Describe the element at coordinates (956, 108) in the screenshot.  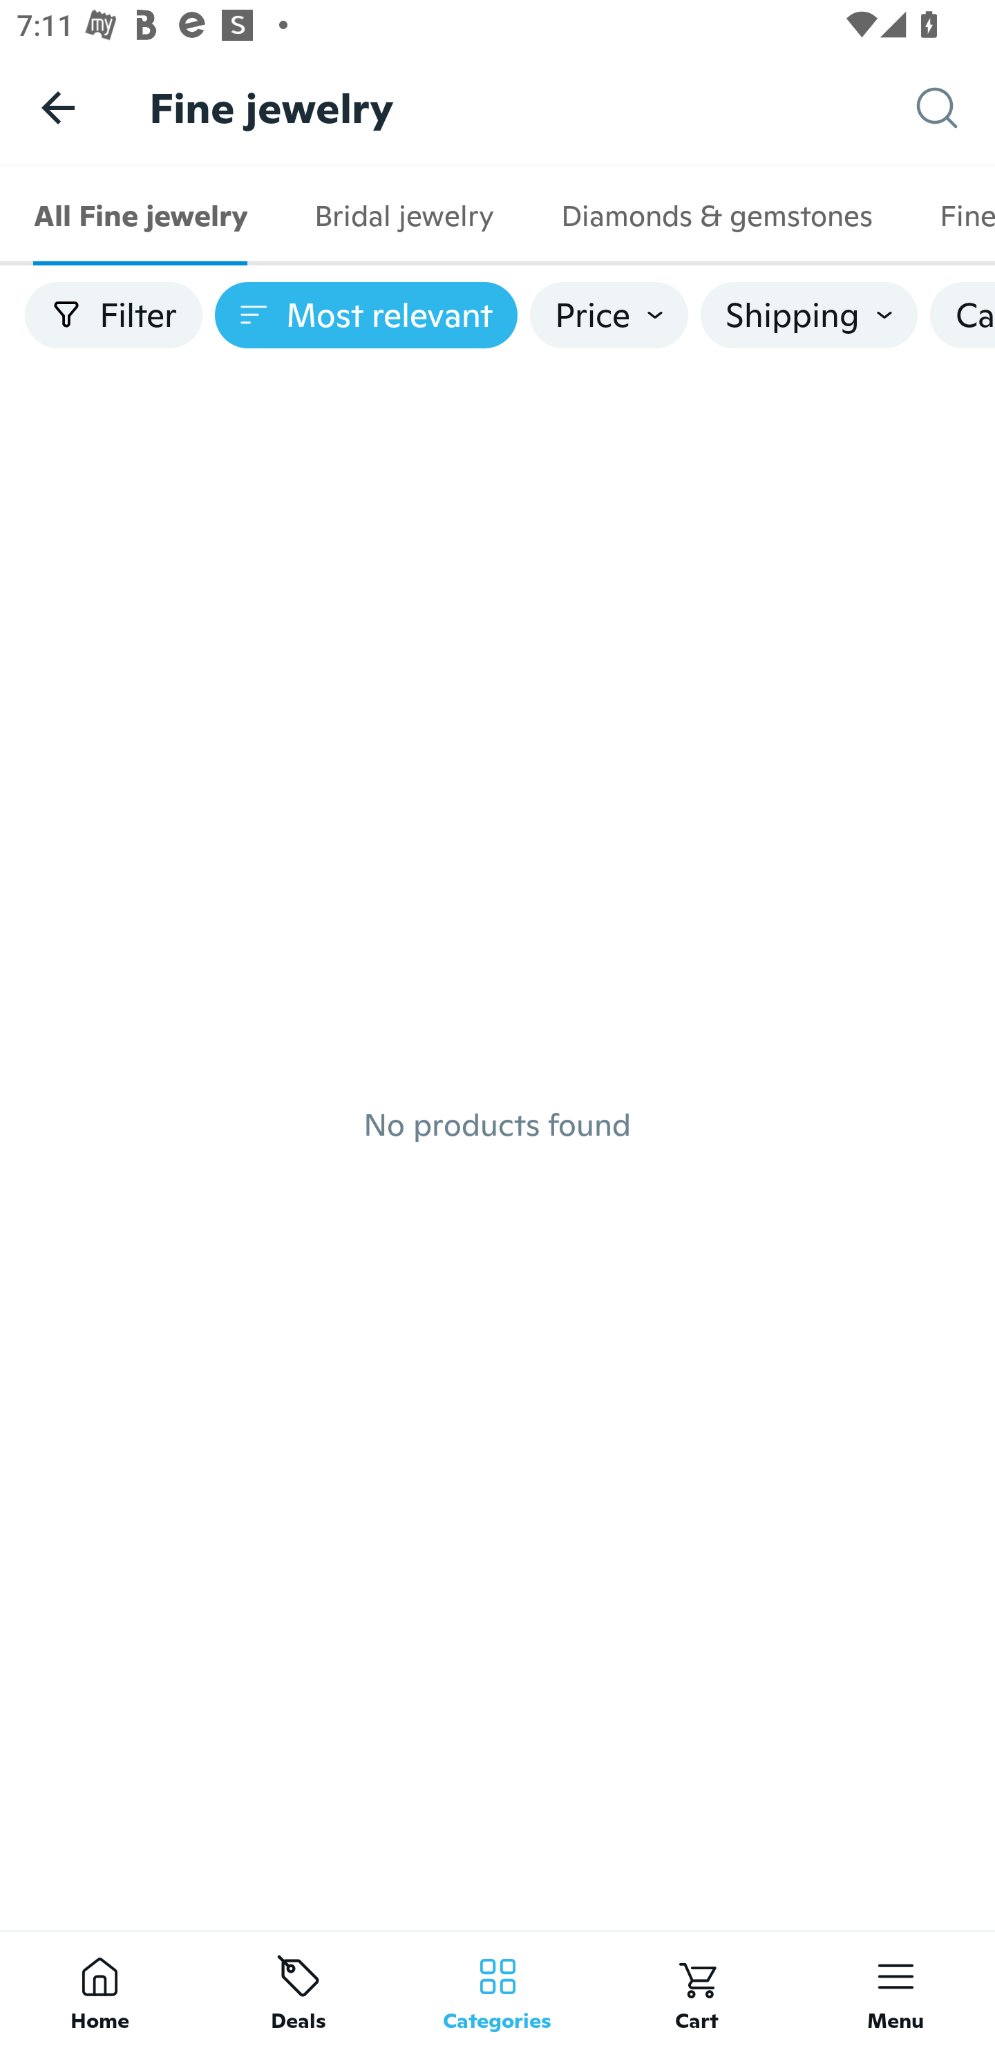
I see `Search` at that location.